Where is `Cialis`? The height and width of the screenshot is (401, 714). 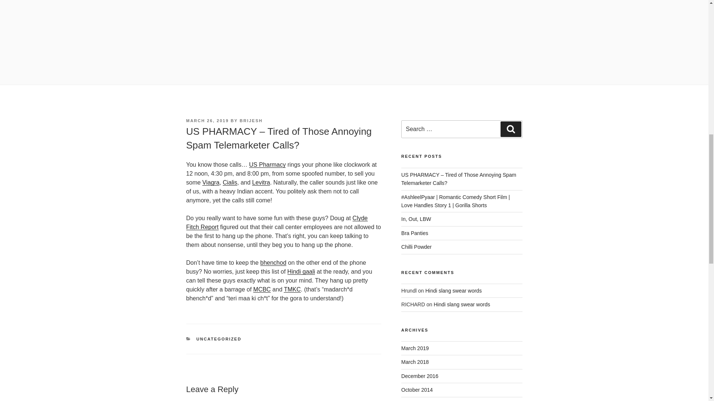 Cialis is located at coordinates (230, 182).